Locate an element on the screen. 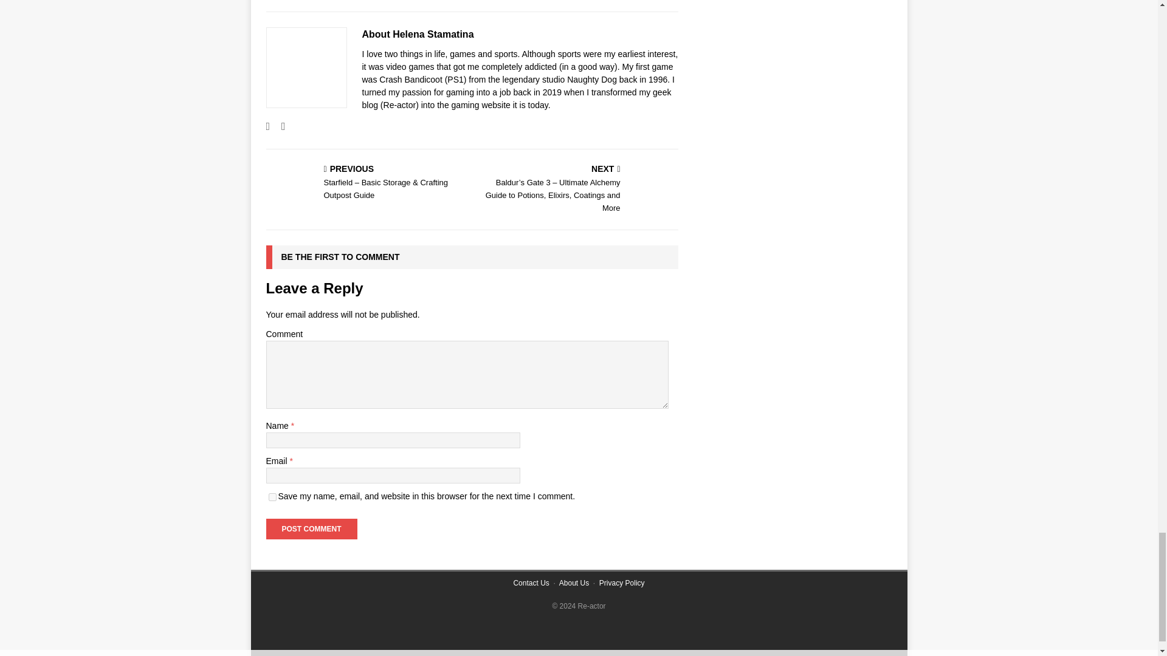 The width and height of the screenshot is (1167, 656). Follow Helena Stamatina on Twitter is located at coordinates (278, 126).